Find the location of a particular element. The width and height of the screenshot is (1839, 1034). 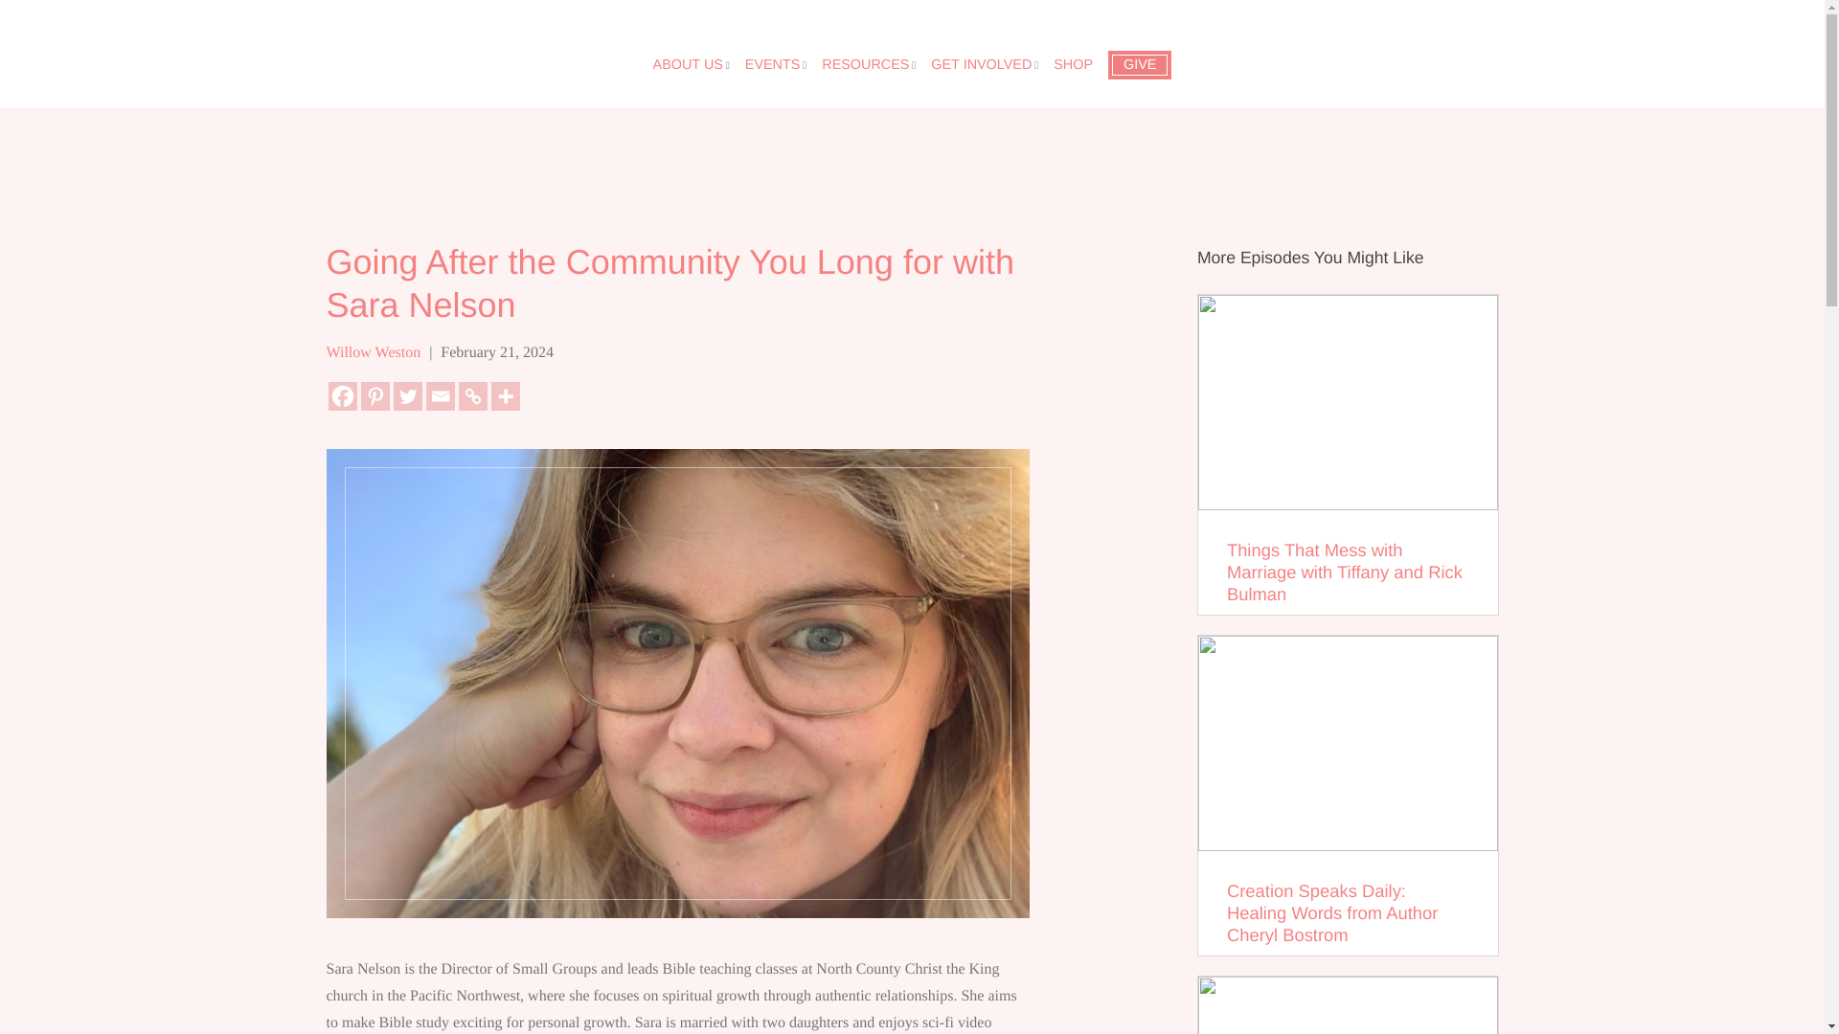

Posts by Willow Weston is located at coordinates (373, 352).